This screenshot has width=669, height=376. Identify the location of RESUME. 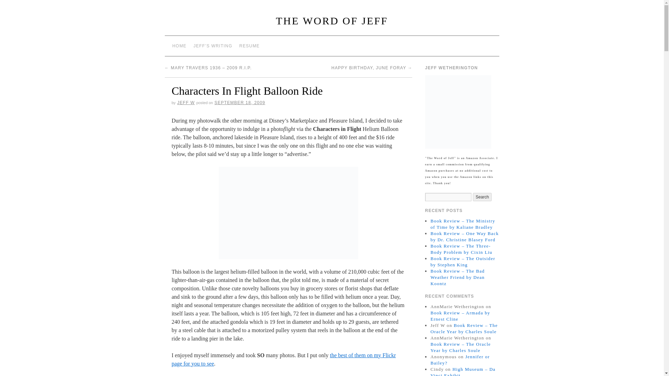
(249, 46).